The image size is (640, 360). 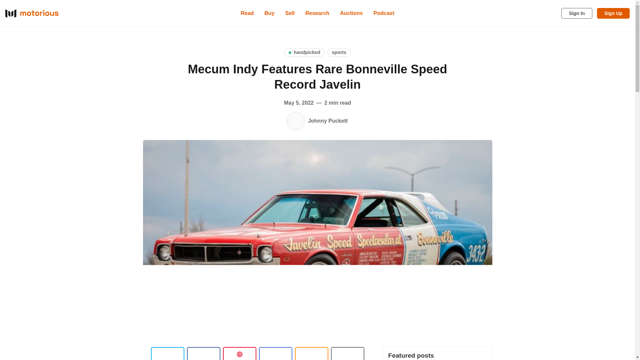 What do you see at coordinates (613, 13) in the screenshot?
I see `Sign Up` at bounding box center [613, 13].